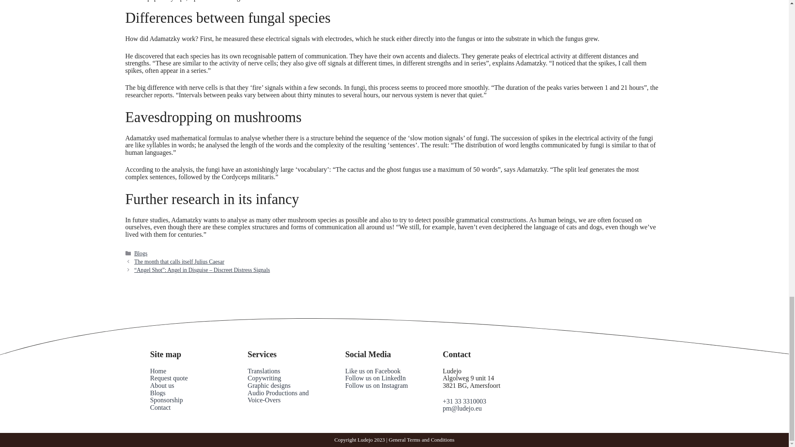 The width and height of the screenshot is (795, 447). What do you see at coordinates (264, 371) in the screenshot?
I see `Translations` at bounding box center [264, 371].